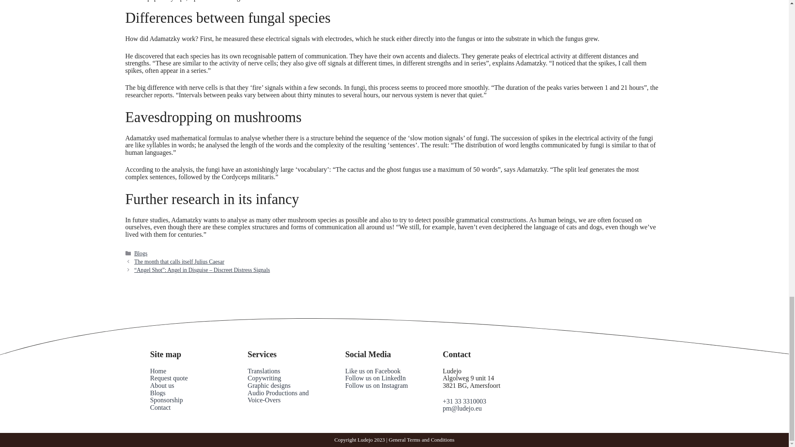 The width and height of the screenshot is (795, 447). What do you see at coordinates (264, 371) in the screenshot?
I see `Translations` at bounding box center [264, 371].